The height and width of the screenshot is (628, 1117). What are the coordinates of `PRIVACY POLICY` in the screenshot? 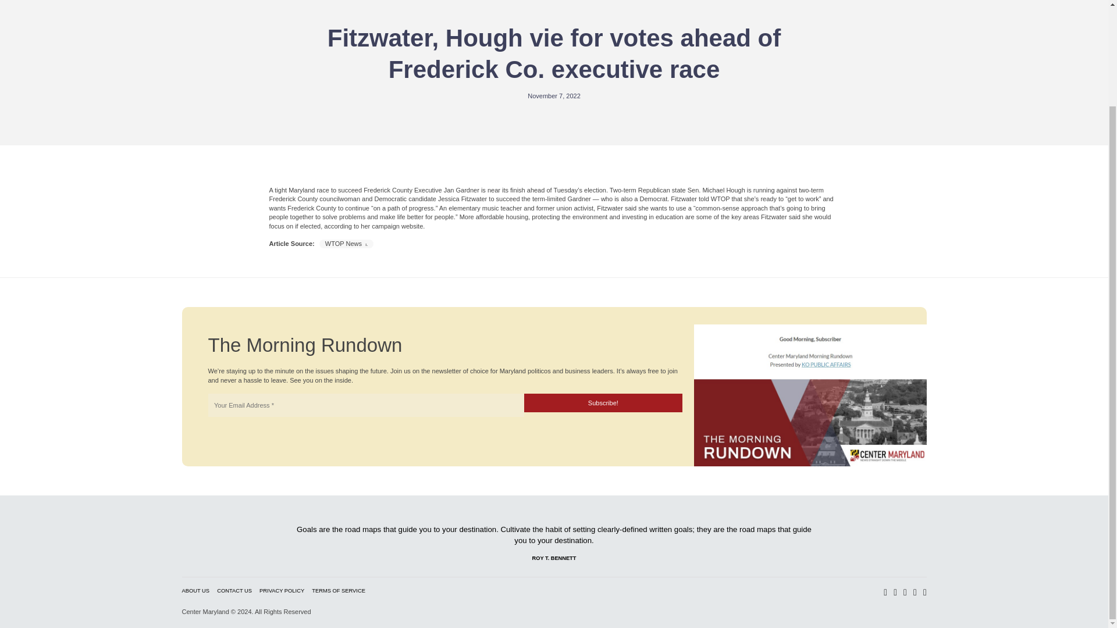 It's located at (282, 590).